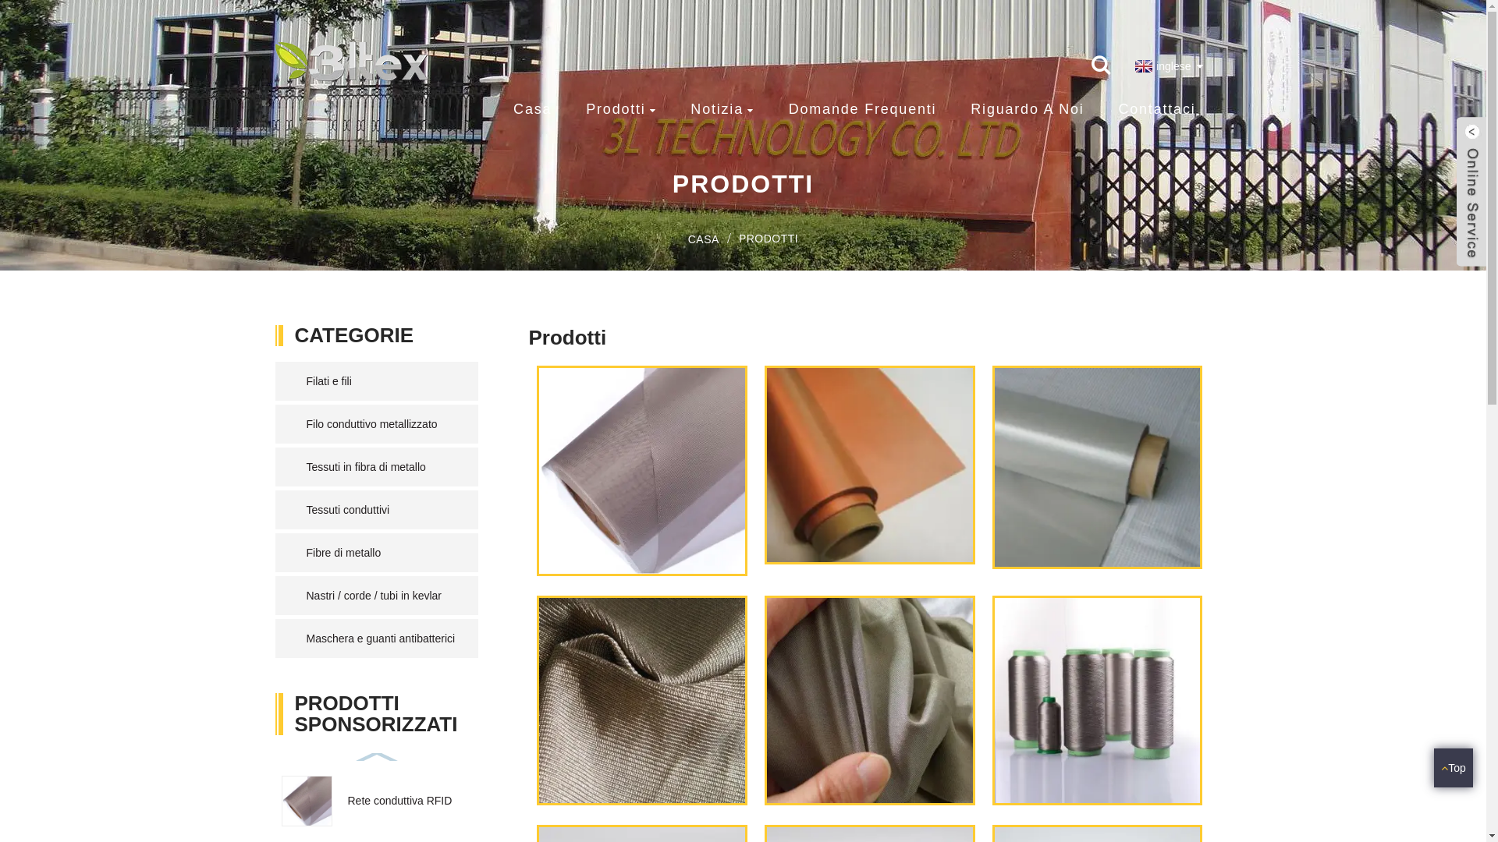  Describe the element at coordinates (384, 424) in the screenshot. I see `Filo conduttivo metallizzato` at that location.